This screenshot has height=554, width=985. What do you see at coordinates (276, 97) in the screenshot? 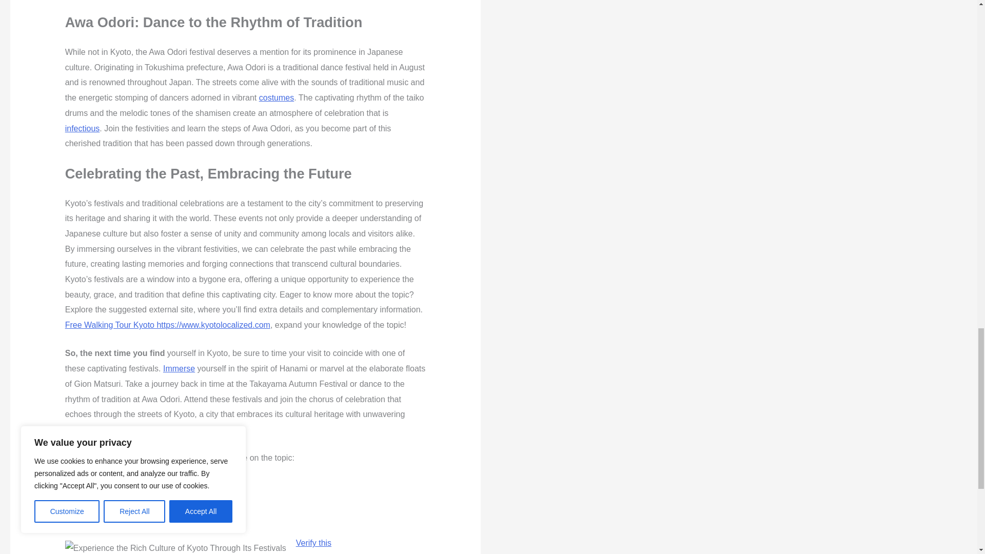
I see `costumes` at bounding box center [276, 97].